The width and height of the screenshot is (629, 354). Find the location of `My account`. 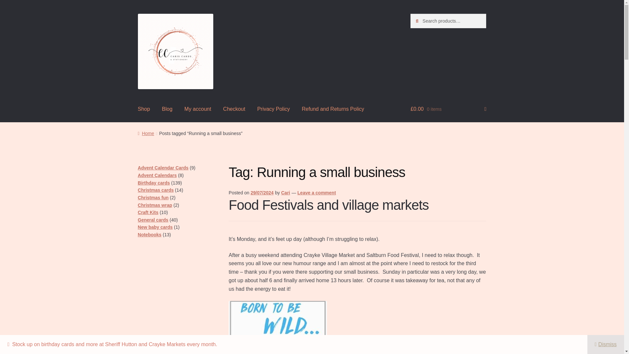

My account is located at coordinates (198, 109).